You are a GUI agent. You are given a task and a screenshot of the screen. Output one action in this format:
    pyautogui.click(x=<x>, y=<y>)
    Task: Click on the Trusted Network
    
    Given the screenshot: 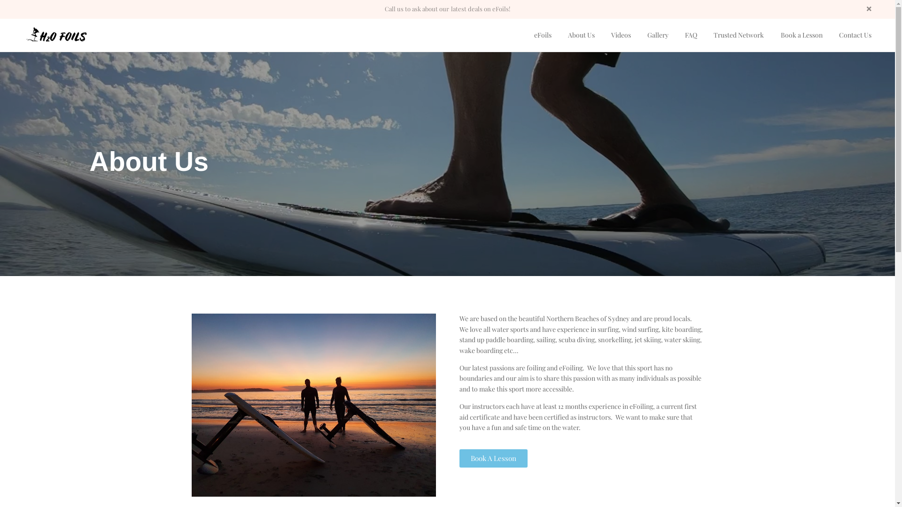 What is the action you would take?
    pyautogui.click(x=739, y=35)
    